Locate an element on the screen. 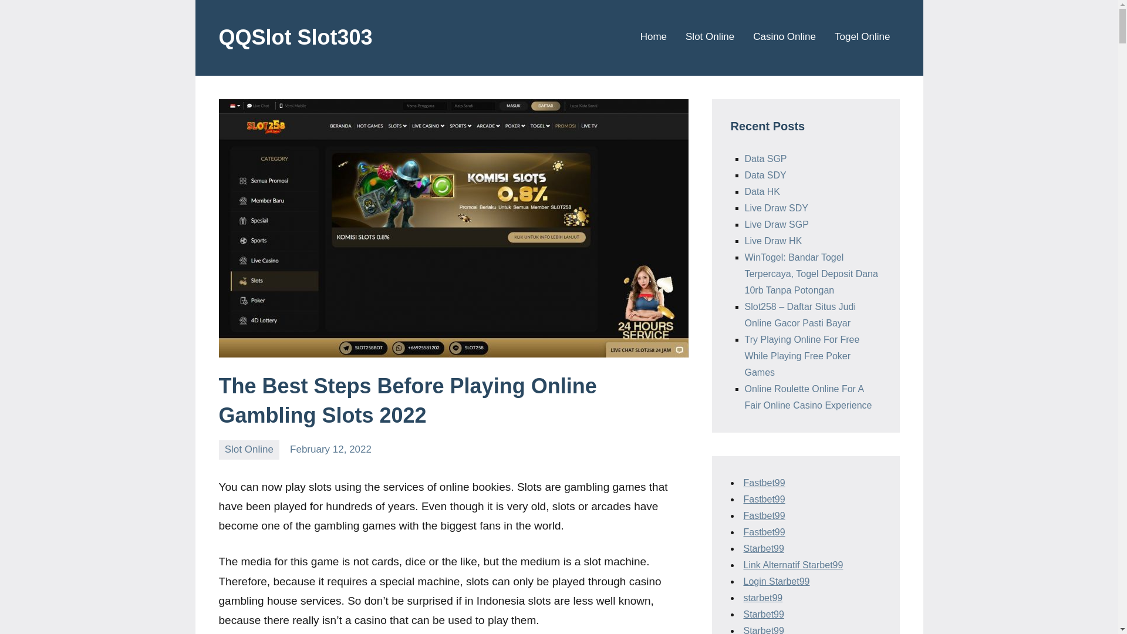  Home is located at coordinates (653, 38).